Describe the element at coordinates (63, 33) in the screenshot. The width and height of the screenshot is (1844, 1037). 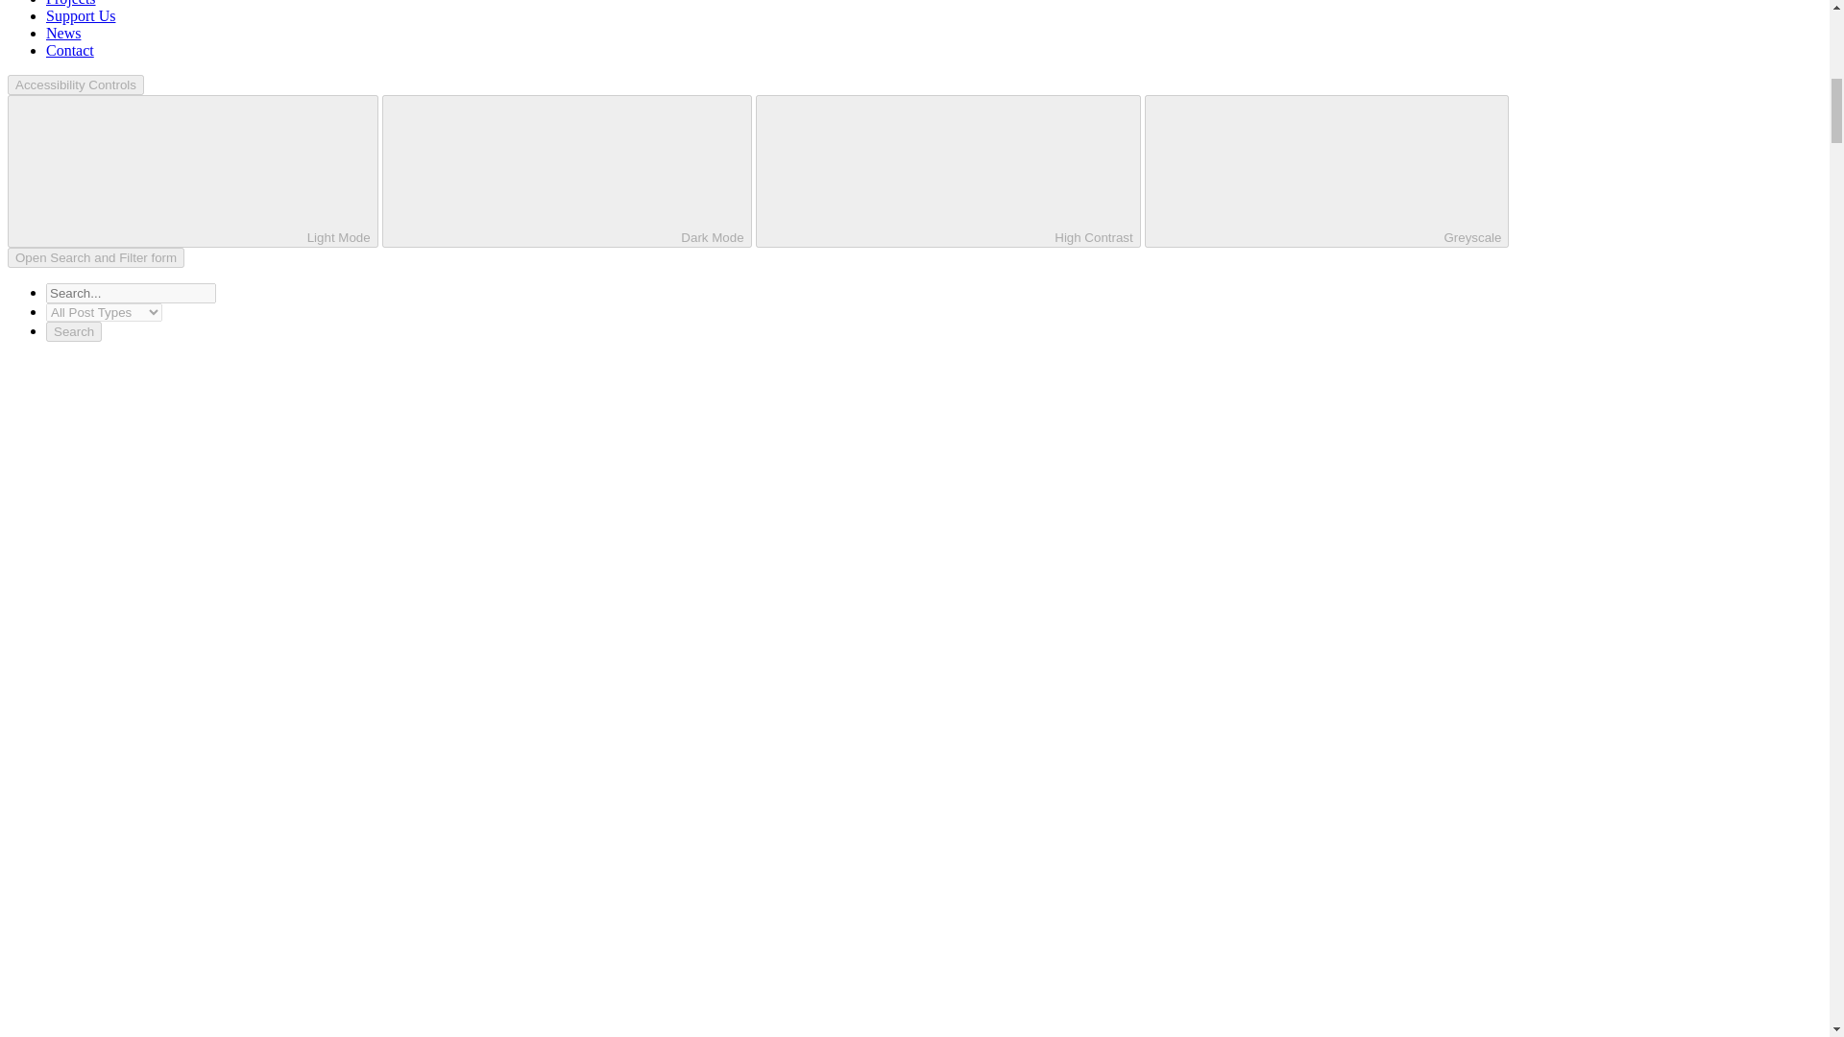
I see `News` at that location.